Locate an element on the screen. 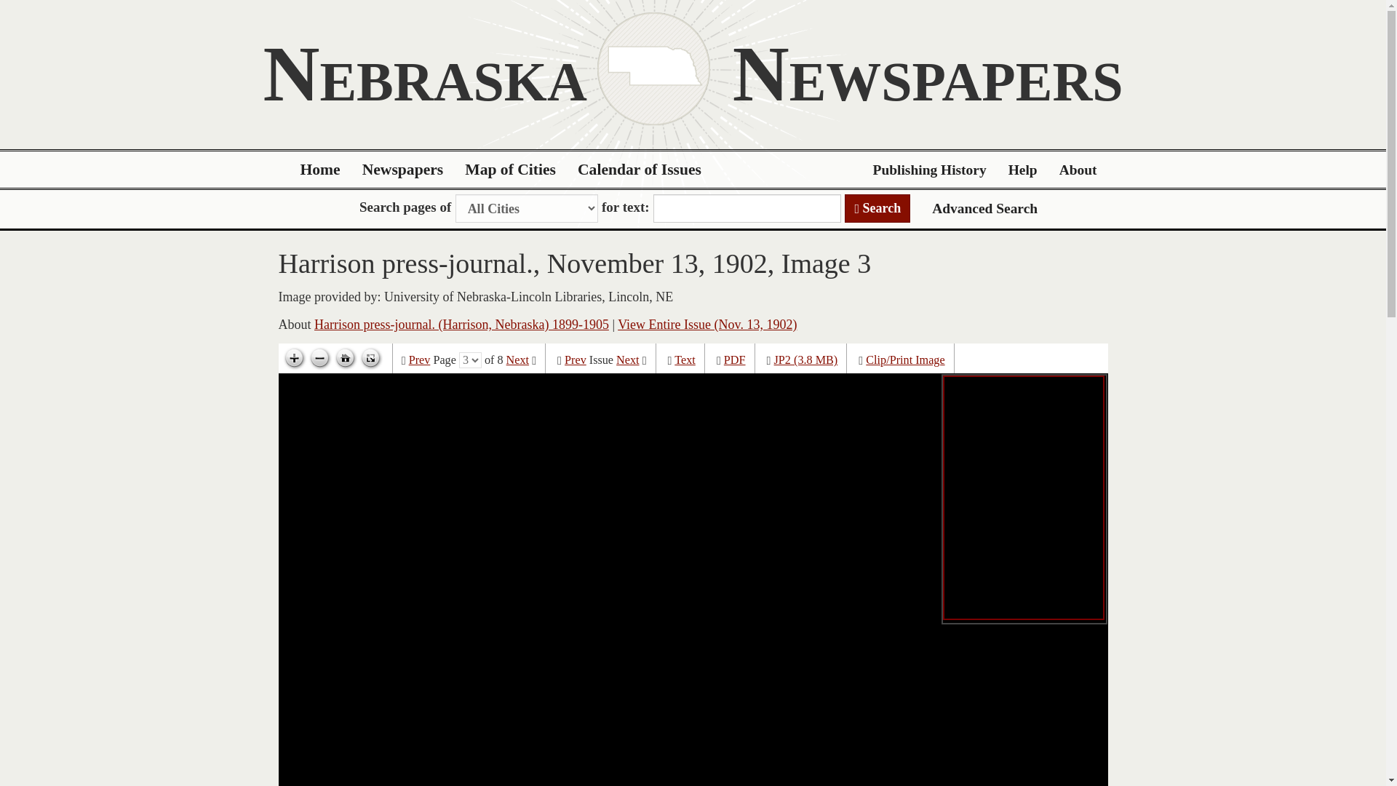 The height and width of the screenshot is (786, 1397). Help is located at coordinates (1023, 170).